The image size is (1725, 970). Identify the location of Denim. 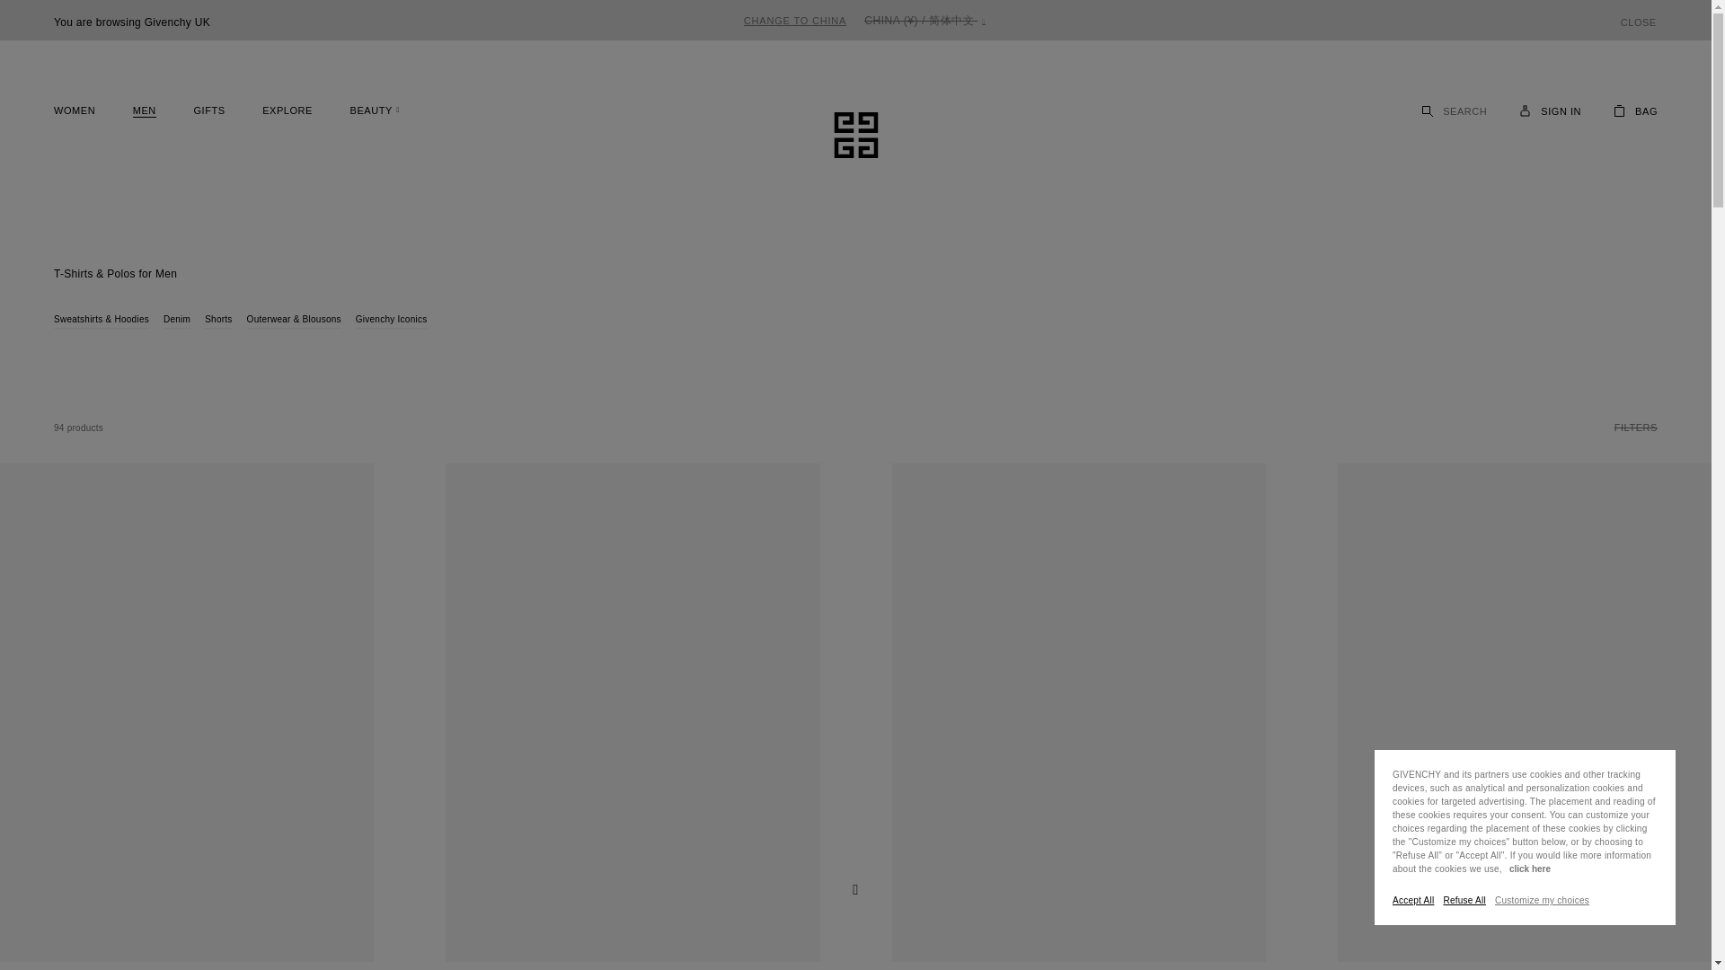
(176, 322).